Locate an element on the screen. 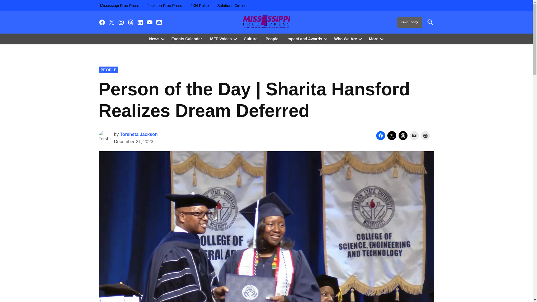  Click to share on Facebook is located at coordinates (380, 135).